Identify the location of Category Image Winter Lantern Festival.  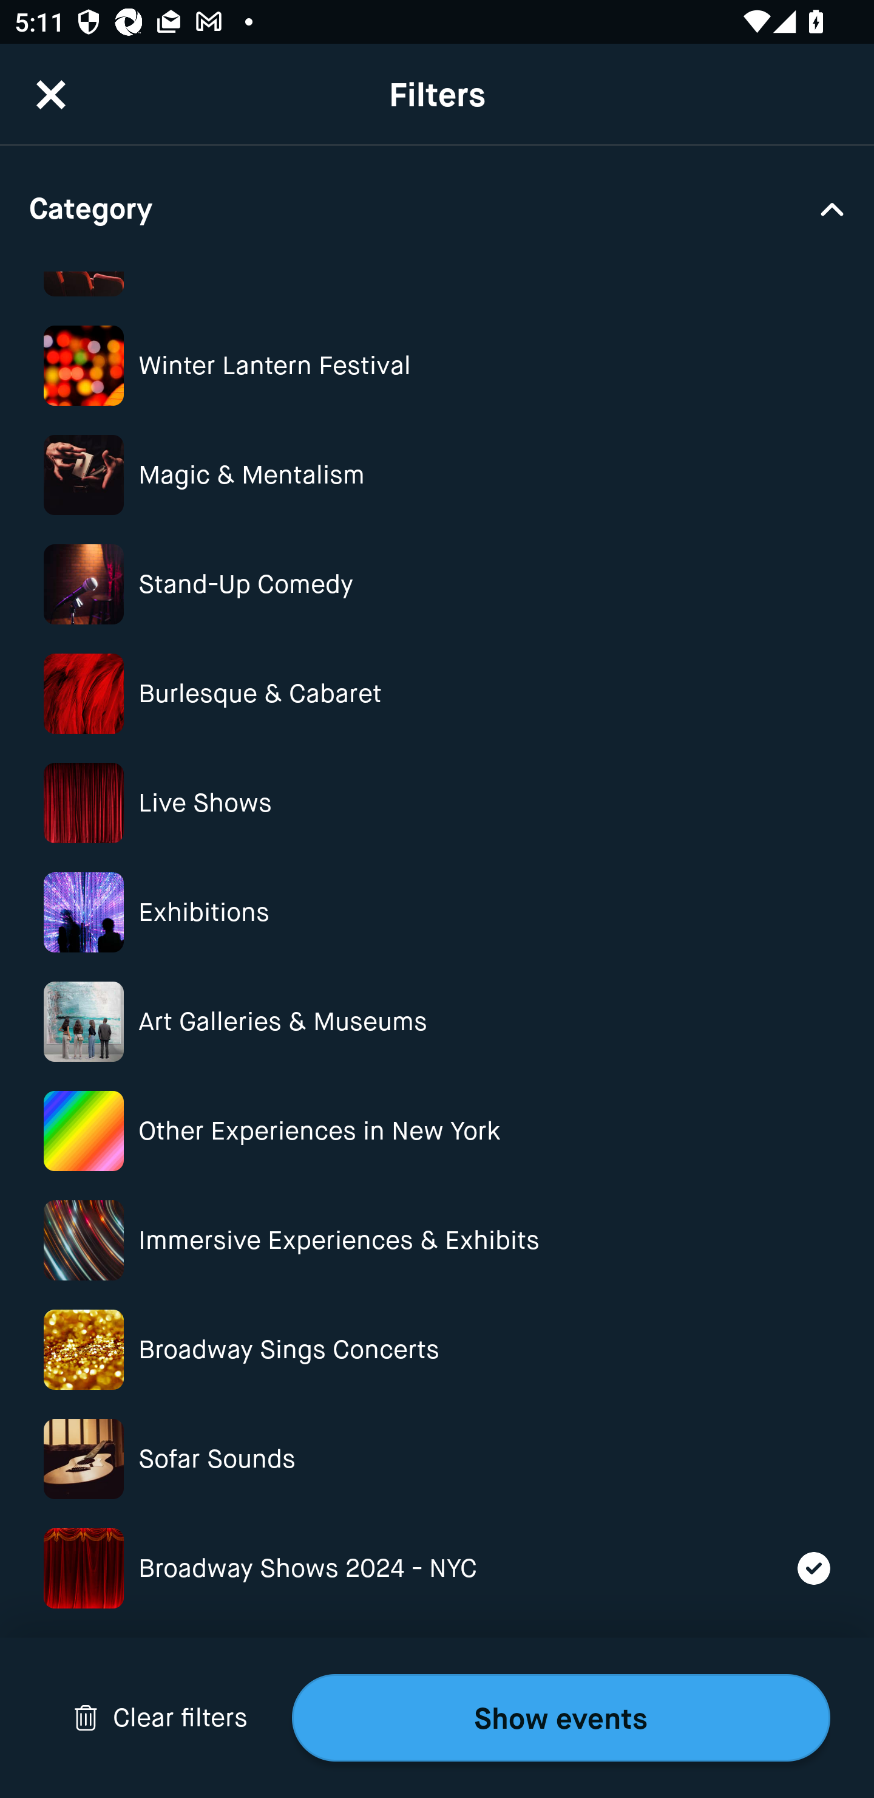
(437, 366).